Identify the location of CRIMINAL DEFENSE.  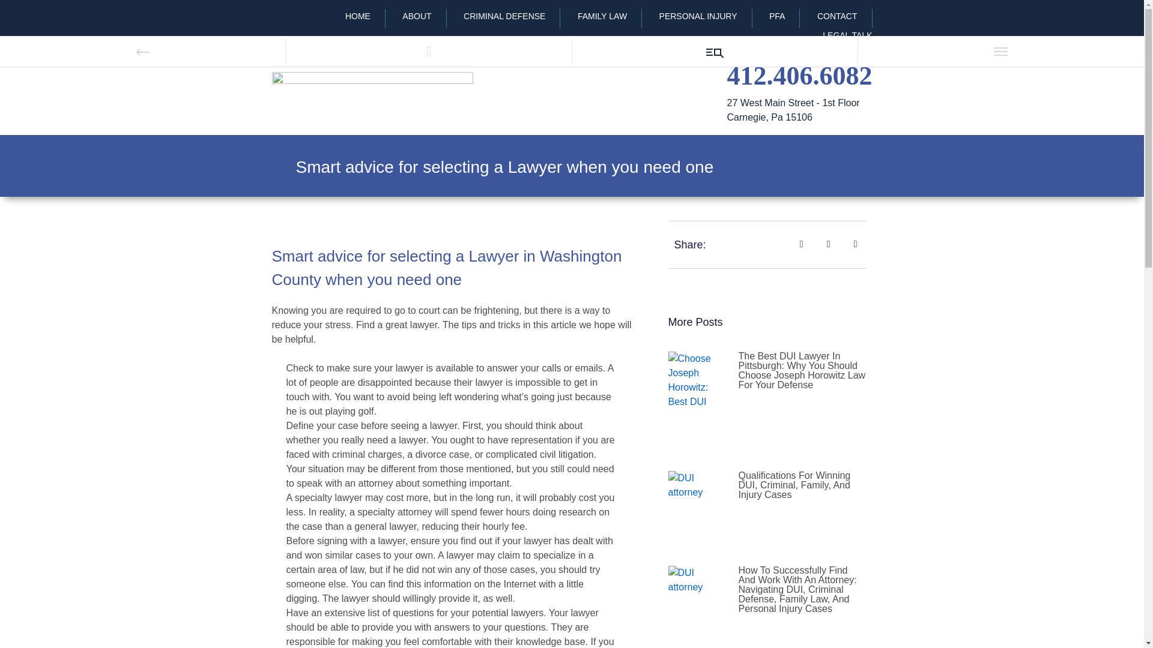
(504, 16).